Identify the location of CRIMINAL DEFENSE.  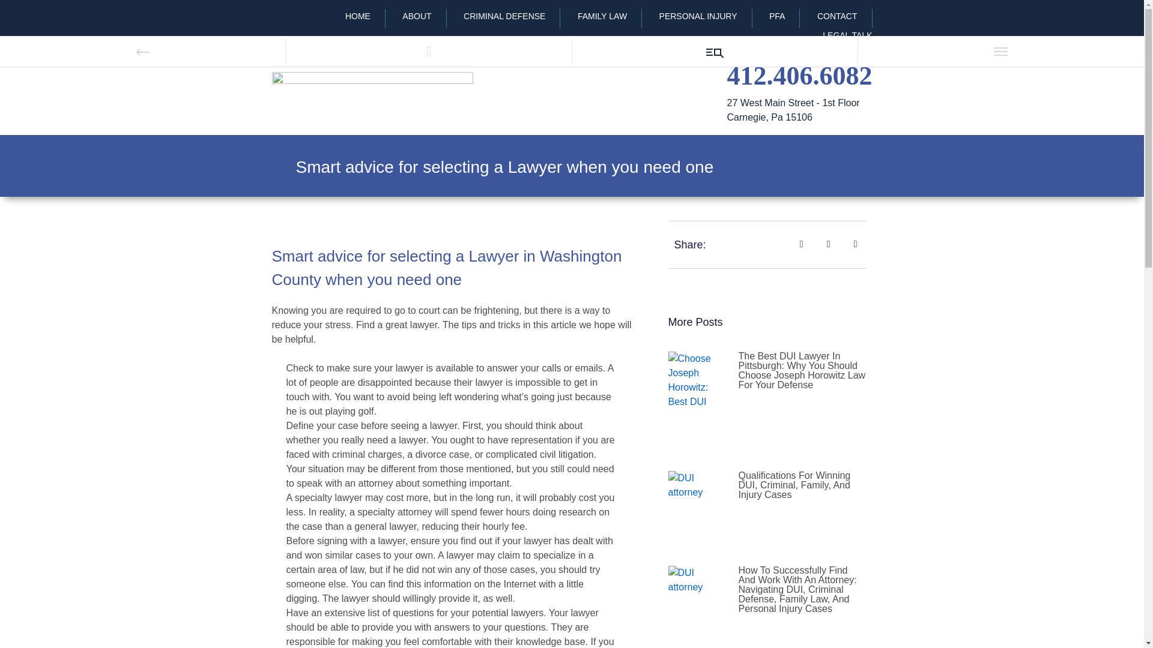
(504, 16).